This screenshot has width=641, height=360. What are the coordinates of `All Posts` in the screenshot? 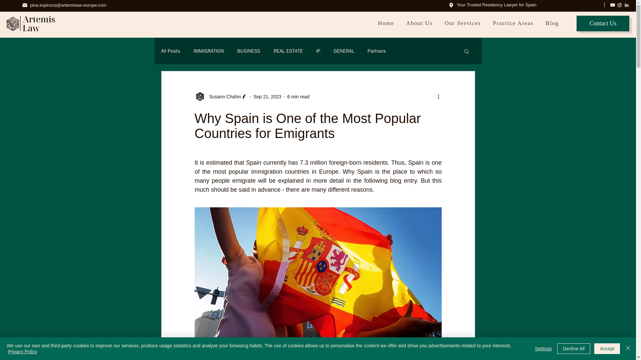 It's located at (170, 51).